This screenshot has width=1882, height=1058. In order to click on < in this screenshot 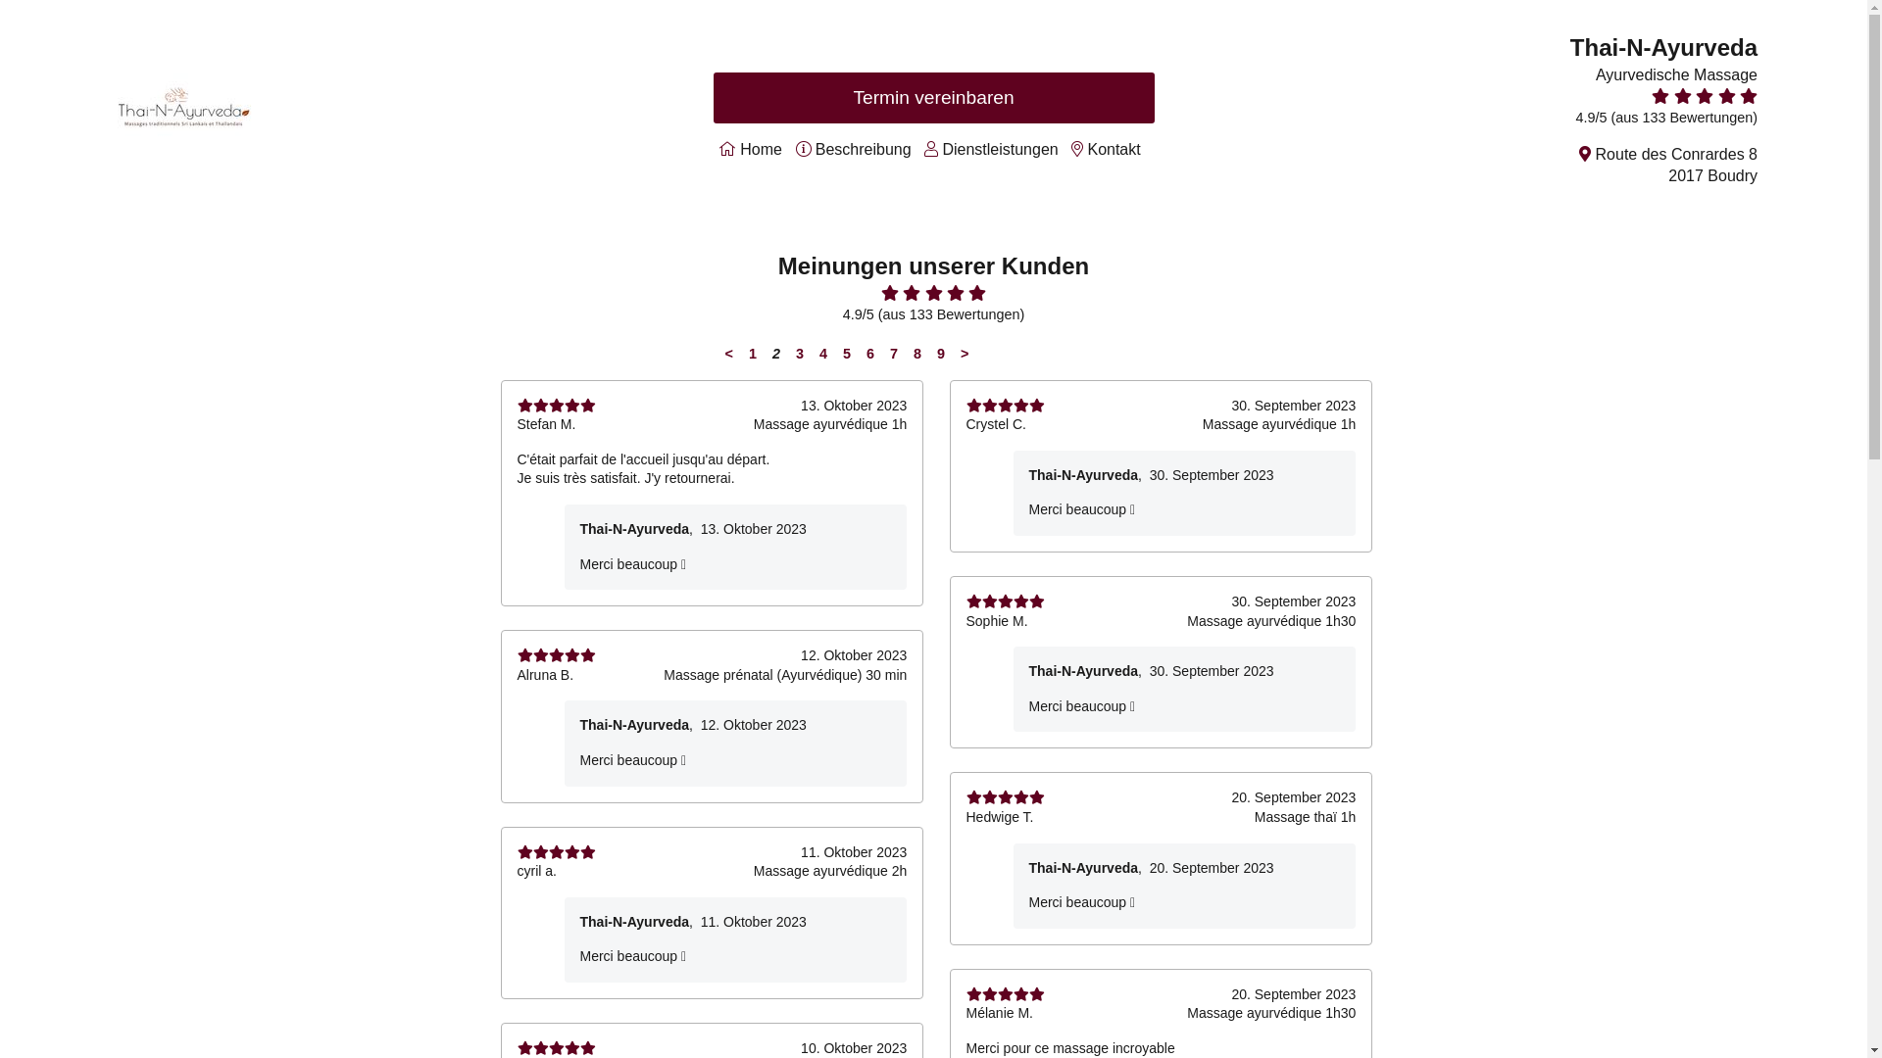, I will do `click(729, 354)`.